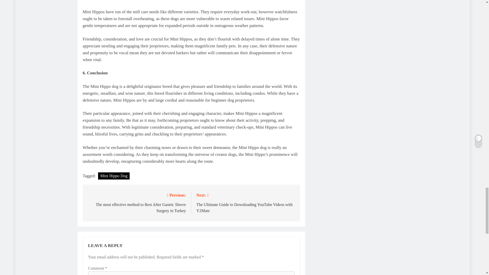  What do you see at coordinates (114, 176) in the screenshot?
I see `Mini Hippo Dog` at bounding box center [114, 176].